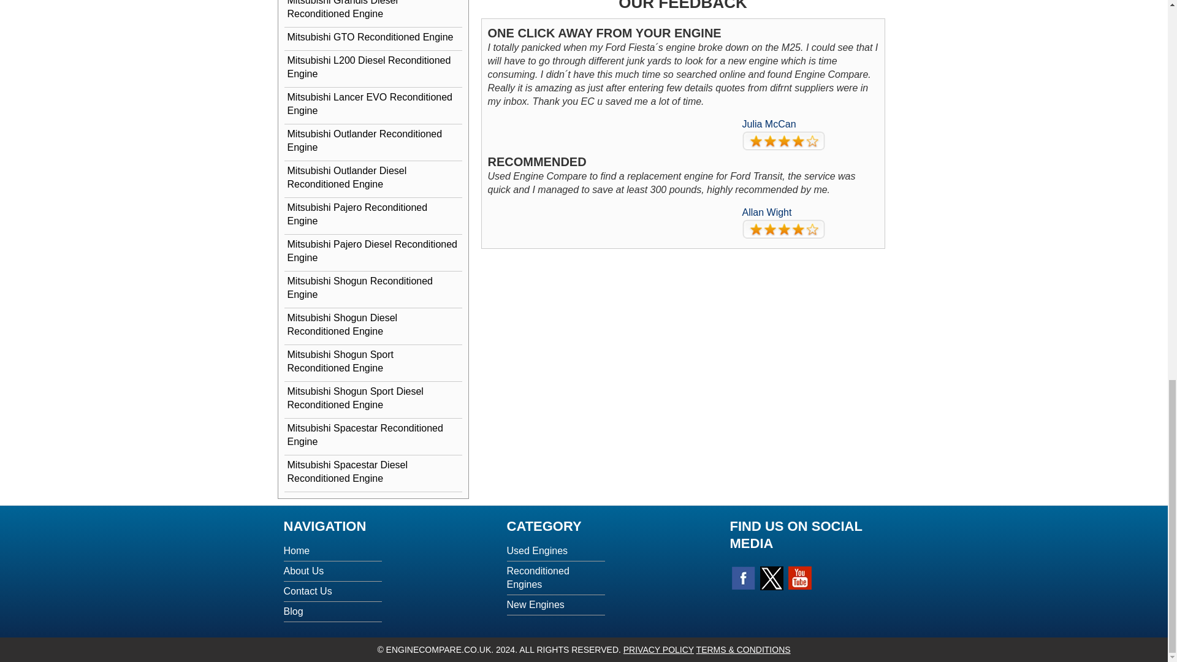 This screenshot has width=1177, height=662. What do you see at coordinates (535, 604) in the screenshot?
I see `New Engines` at bounding box center [535, 604].